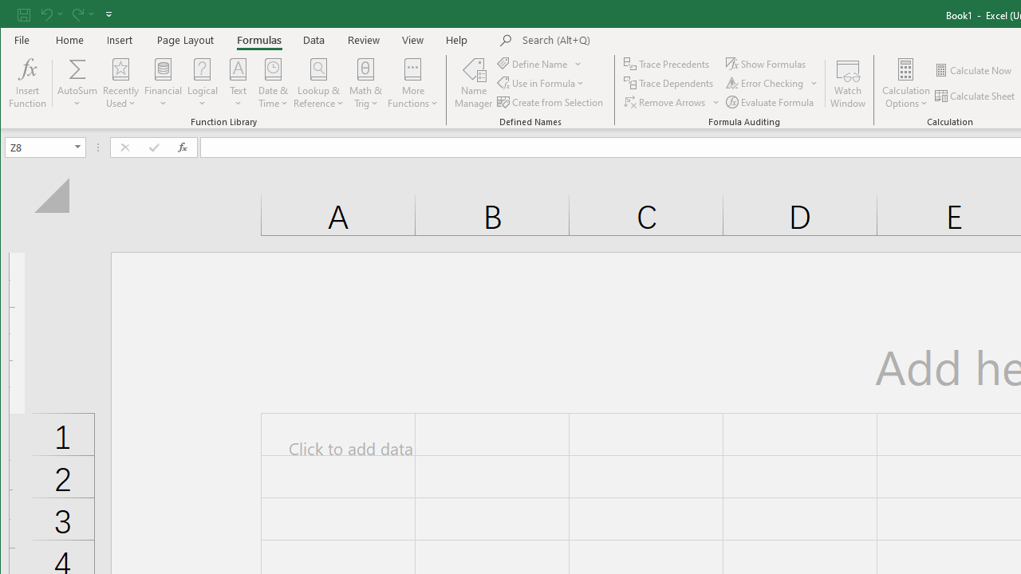  I want to click on Define Name..., so click(533, 64).